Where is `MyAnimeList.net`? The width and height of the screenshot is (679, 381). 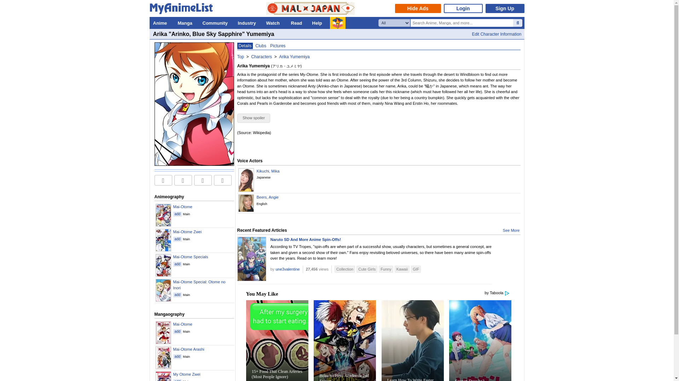 MyAnimeList.net is located at coordinates (183, 10).